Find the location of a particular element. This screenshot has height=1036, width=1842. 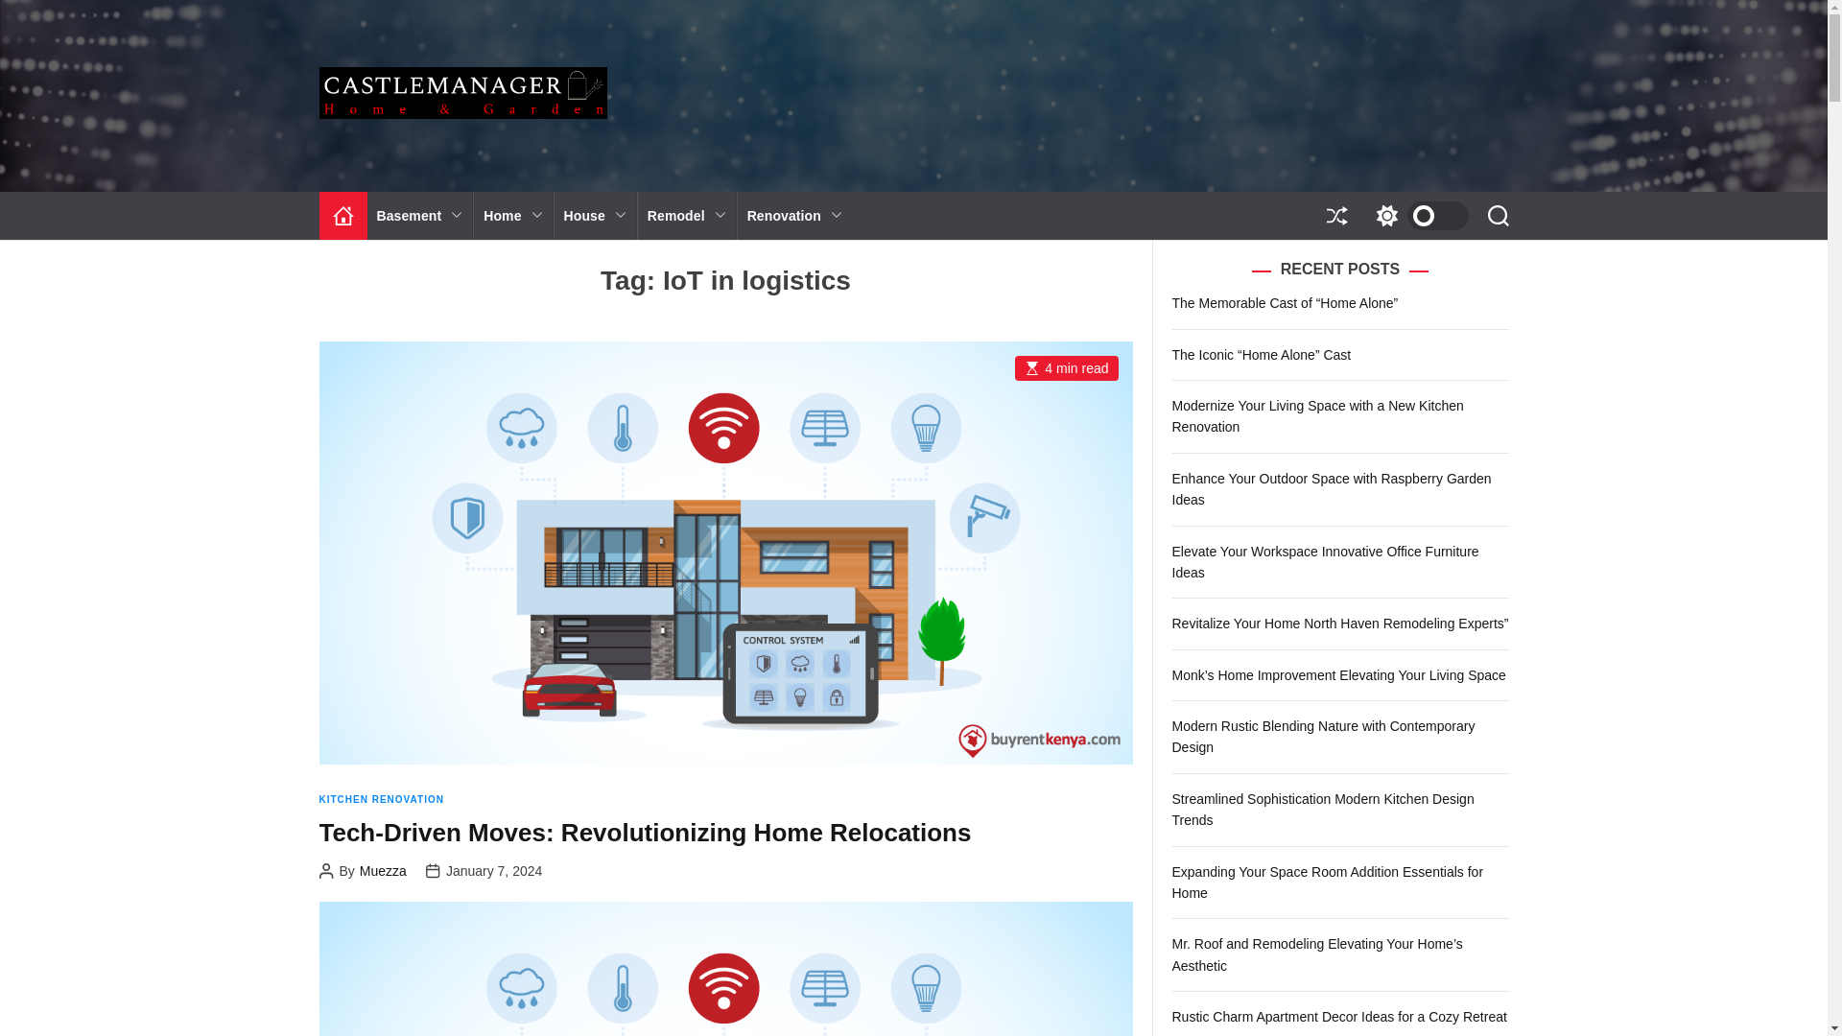

House is located at coordinates (595, 215).